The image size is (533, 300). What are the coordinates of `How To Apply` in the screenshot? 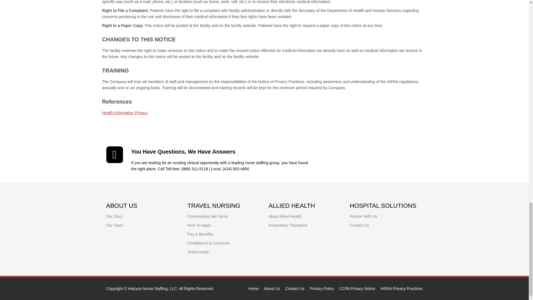 It's located at (199, 225).